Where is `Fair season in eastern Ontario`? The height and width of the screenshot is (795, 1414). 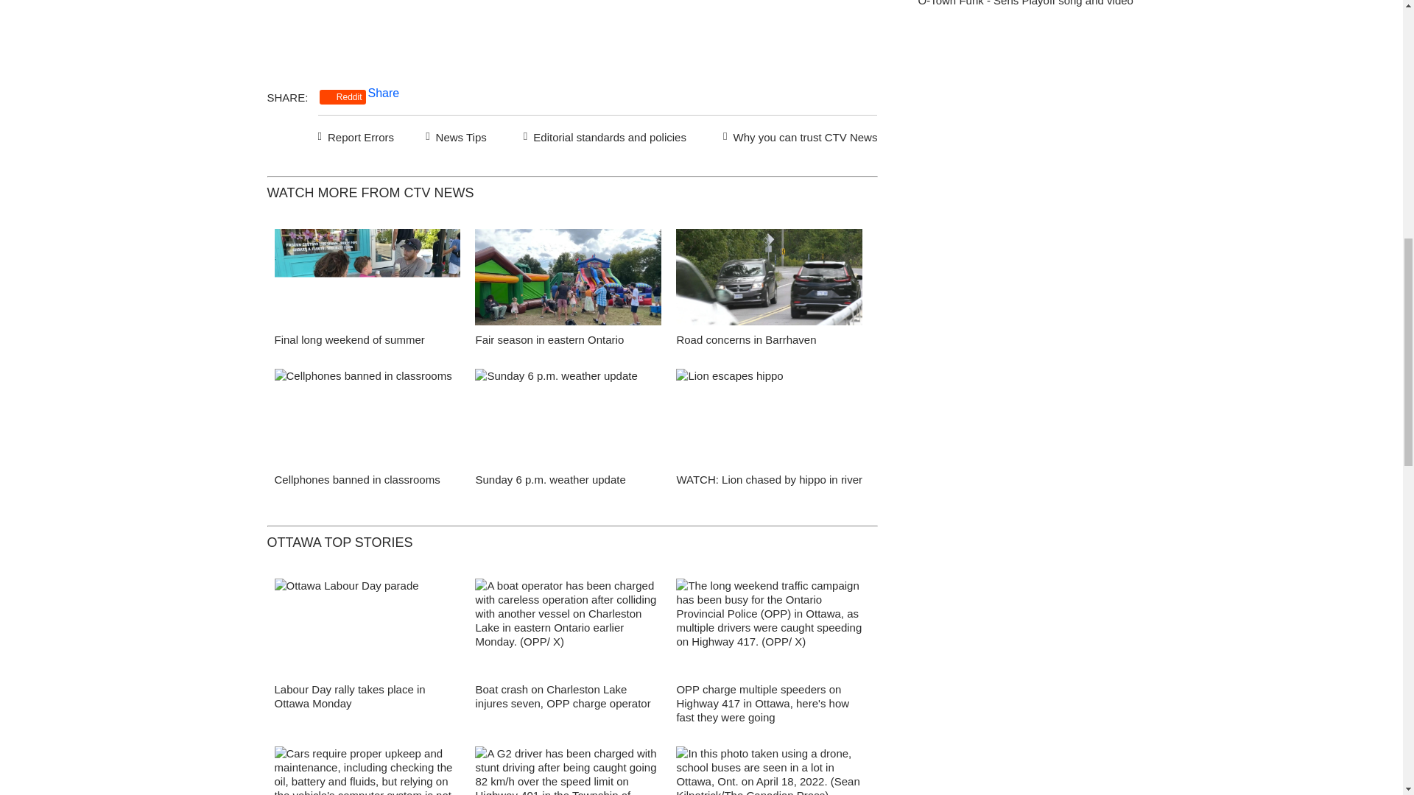
Fair season in eastern Ontario is located at coordinates (549, 339).